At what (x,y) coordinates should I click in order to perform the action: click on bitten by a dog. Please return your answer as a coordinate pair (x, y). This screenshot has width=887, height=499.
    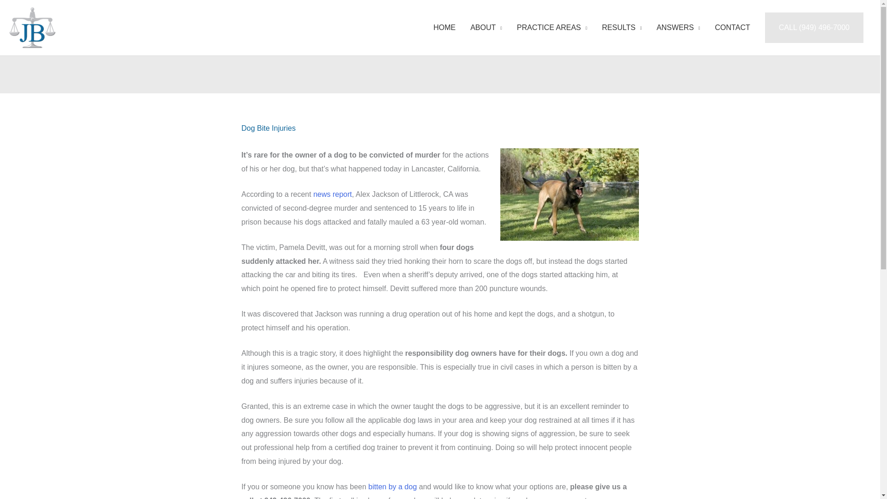
    Looking at the image, I should click on (392, 487).